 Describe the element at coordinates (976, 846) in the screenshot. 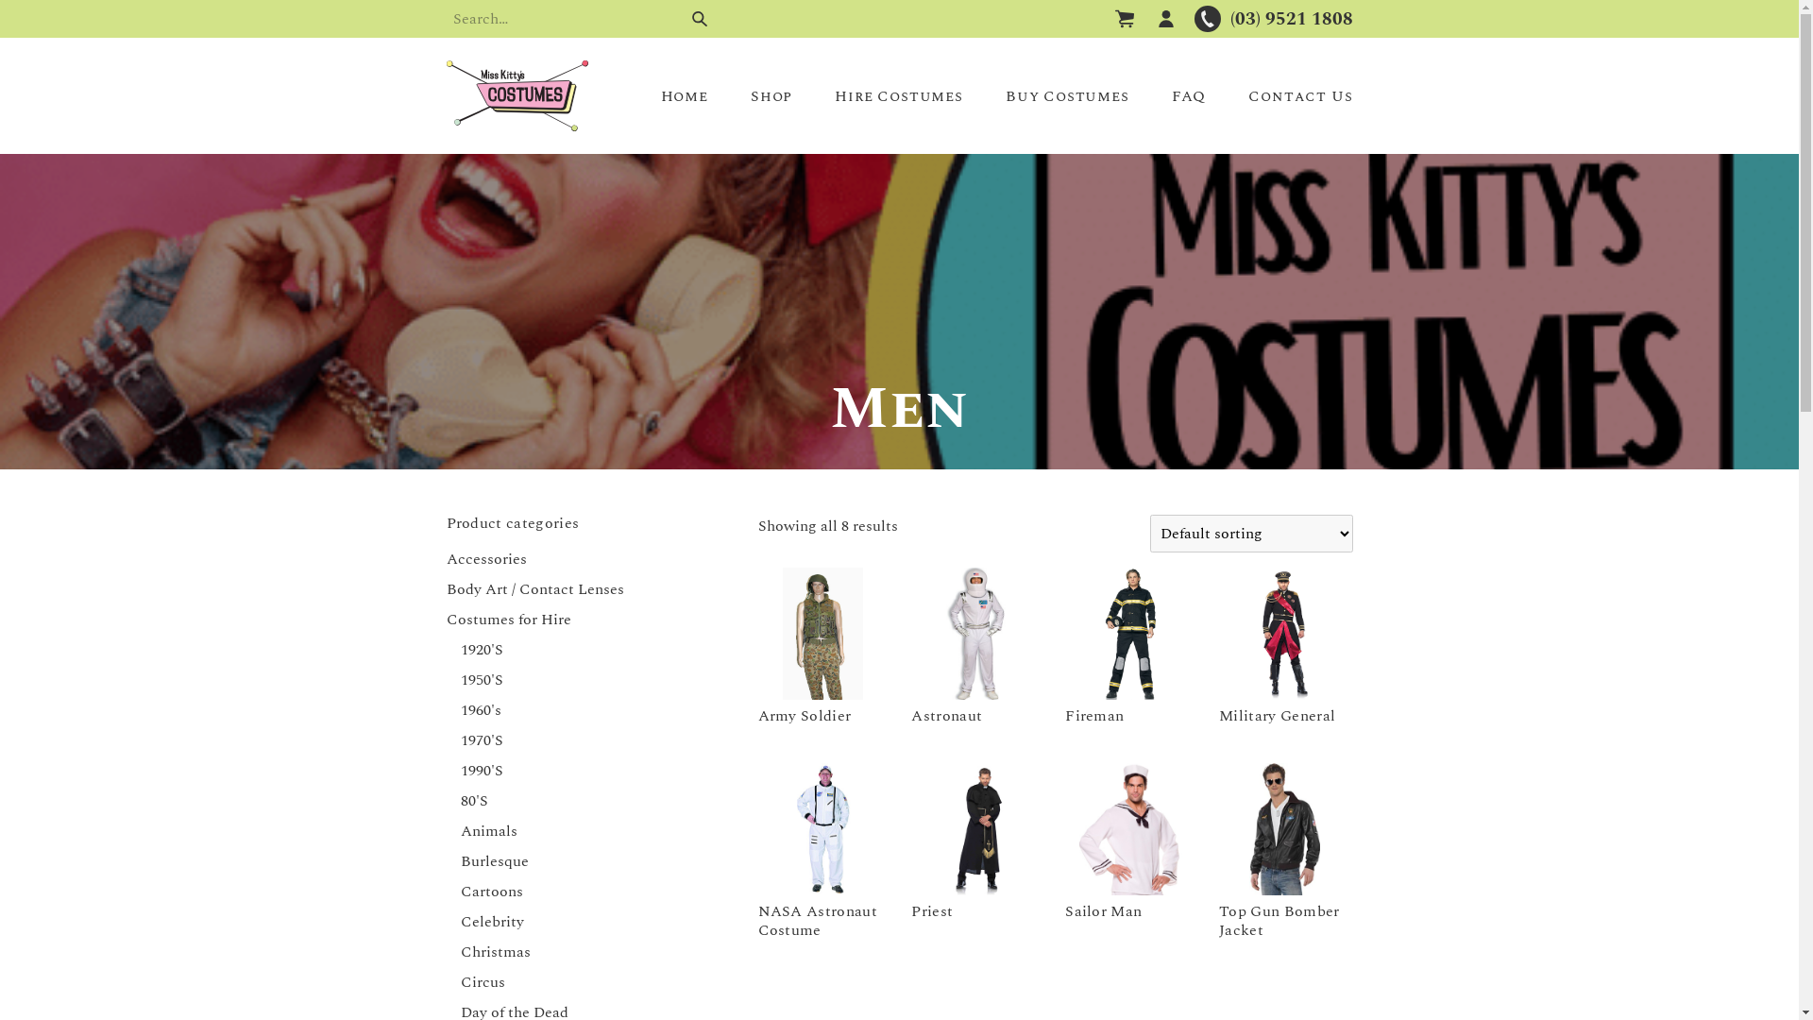

I see `Priest` at that location.